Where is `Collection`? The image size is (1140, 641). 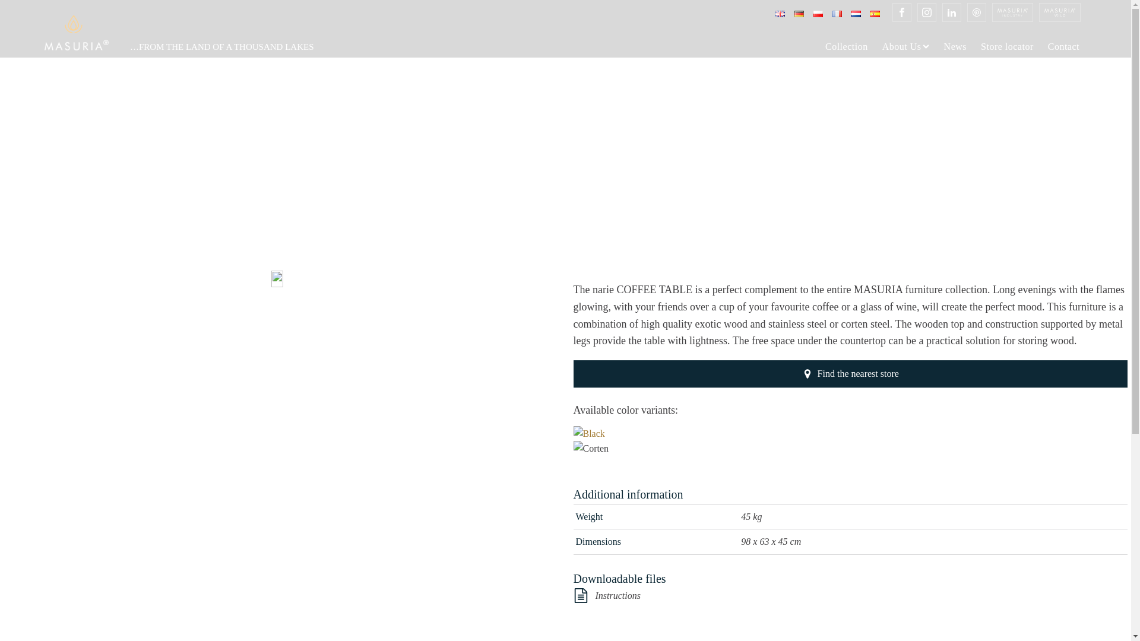
Collection is located at coordinates (847, 47).